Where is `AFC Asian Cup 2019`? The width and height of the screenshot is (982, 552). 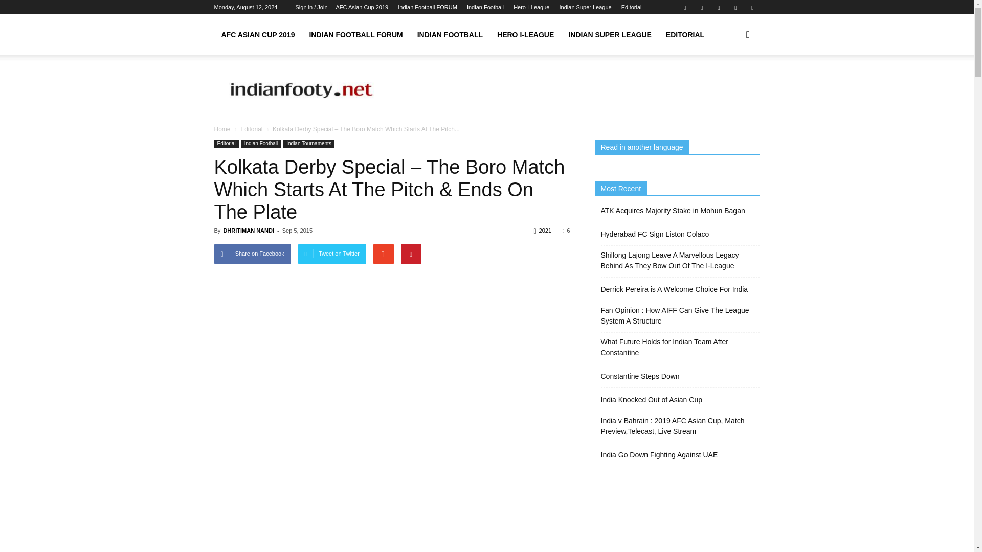 AFC Asian Cup 2019 is located at coordinates (362, 7).